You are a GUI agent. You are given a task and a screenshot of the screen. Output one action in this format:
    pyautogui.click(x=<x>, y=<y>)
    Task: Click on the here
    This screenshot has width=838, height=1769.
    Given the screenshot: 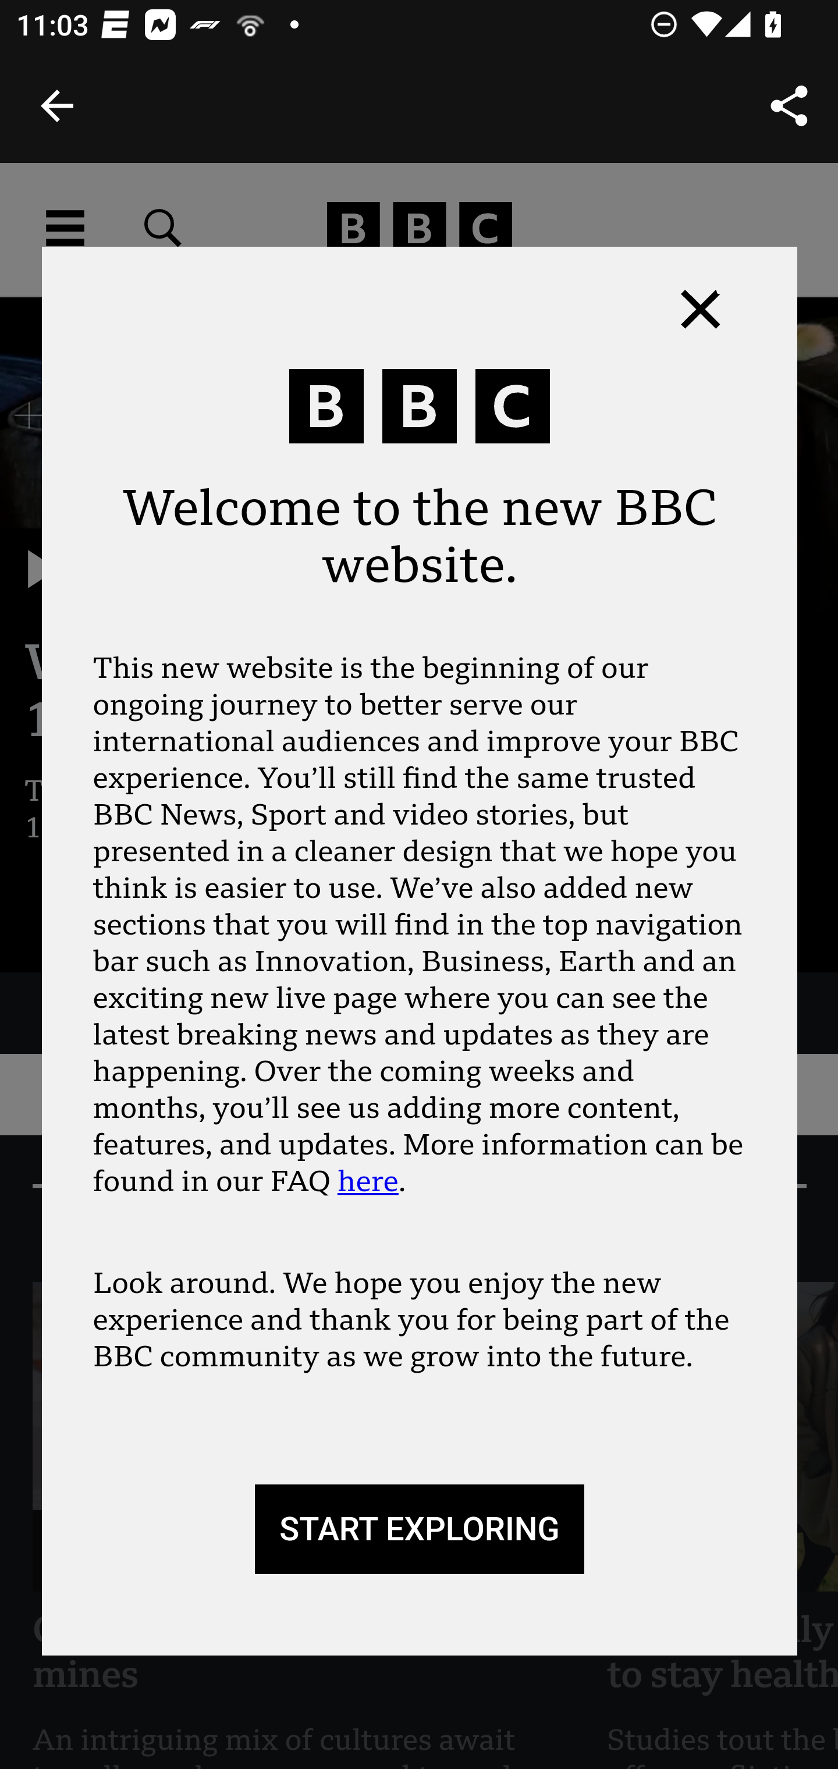 What is the action you would take?
    pyautogui.click(x=367, y=1182)
    